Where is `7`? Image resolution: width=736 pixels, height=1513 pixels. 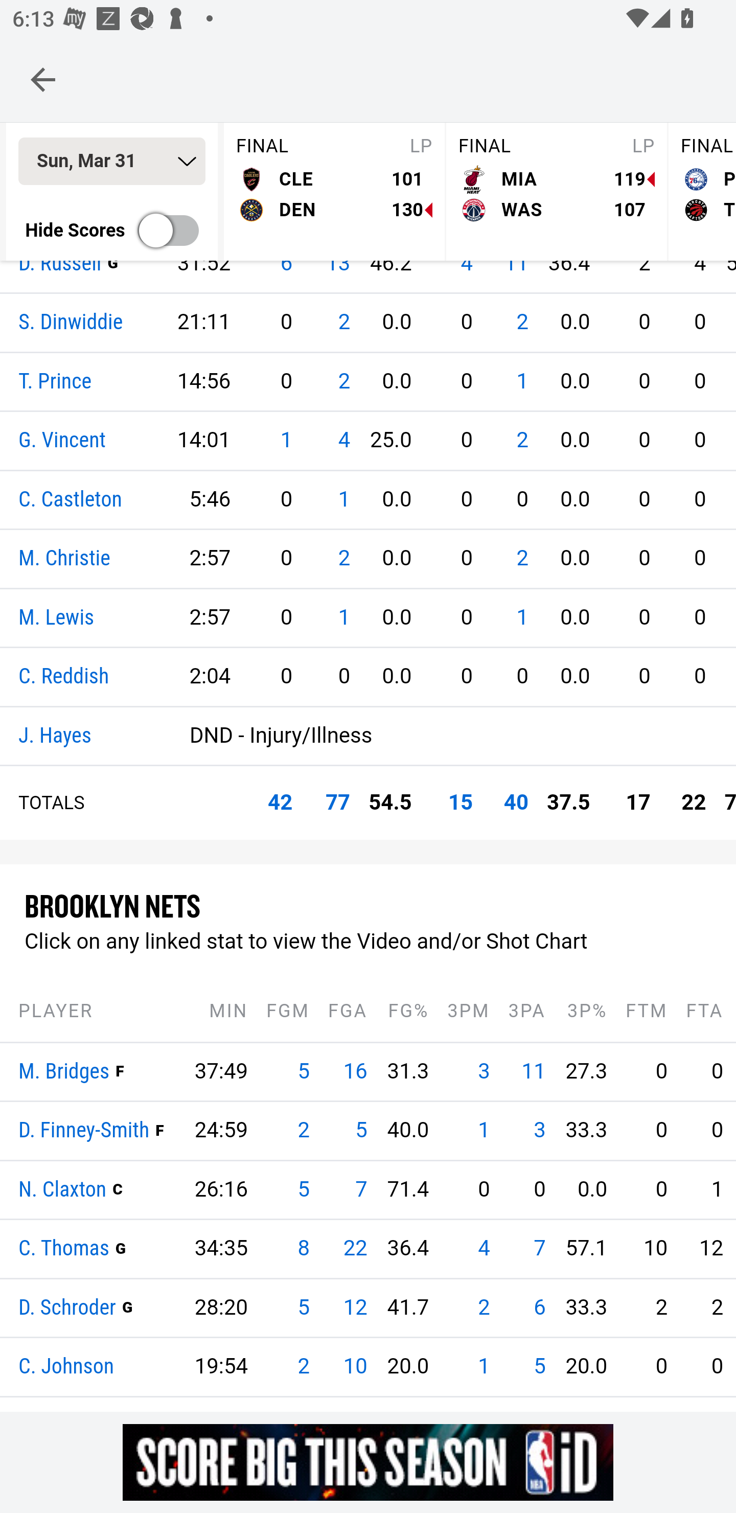 7 is located at coordinates (540, 1249).